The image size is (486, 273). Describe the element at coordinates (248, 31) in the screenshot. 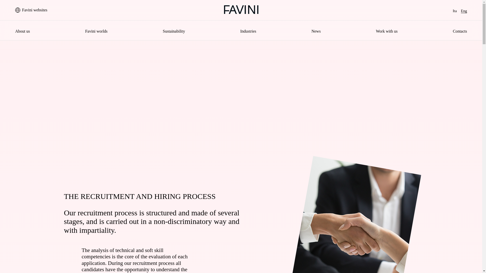

I see `Industries` at that location.